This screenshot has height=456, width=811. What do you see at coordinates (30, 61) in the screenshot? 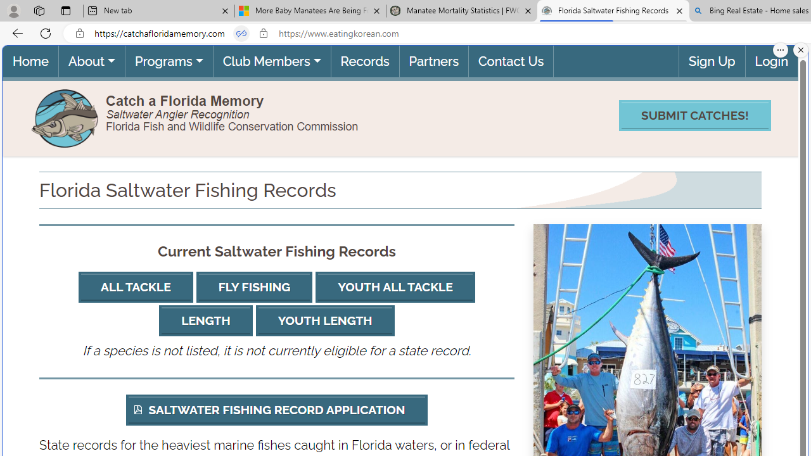
I see `Home(current)` at bounding box center [30, 61].